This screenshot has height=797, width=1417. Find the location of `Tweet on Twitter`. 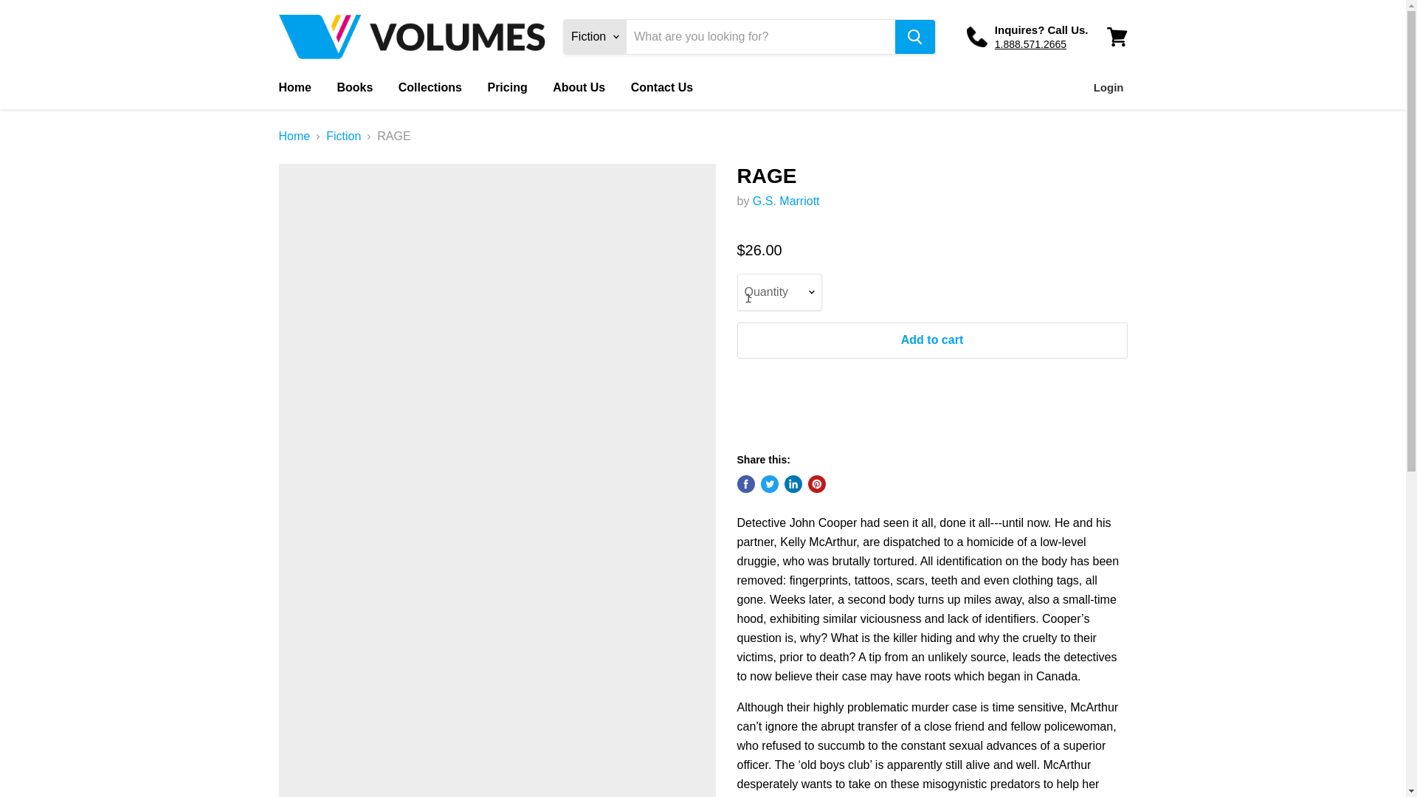

Tweet on Twitter is located at coordinates (769, 484).